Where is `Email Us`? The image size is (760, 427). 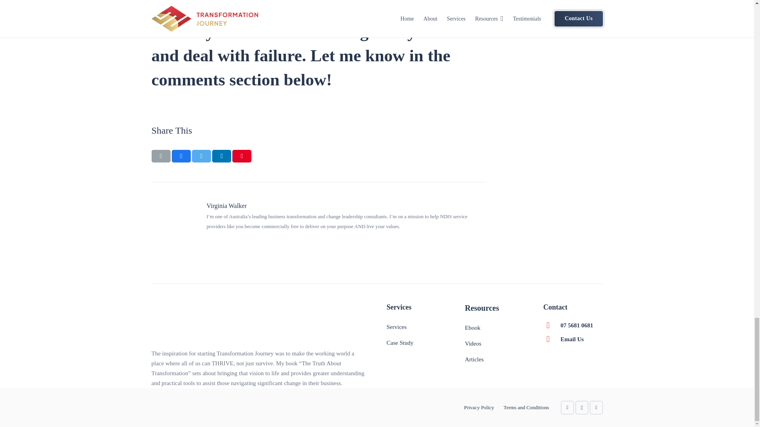
Email Us is located at coordinates (572, 339).